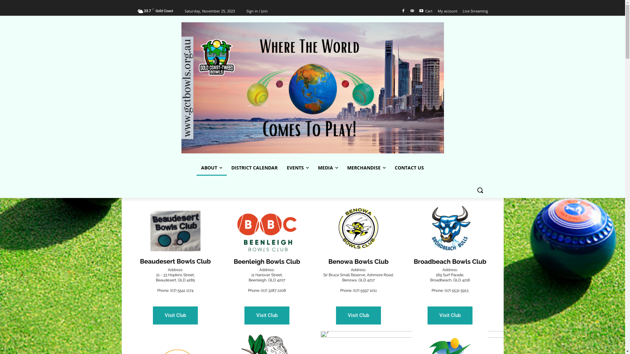 The image size is (630, 354). I want to click on MERCHANDISE, so click(366, 168).